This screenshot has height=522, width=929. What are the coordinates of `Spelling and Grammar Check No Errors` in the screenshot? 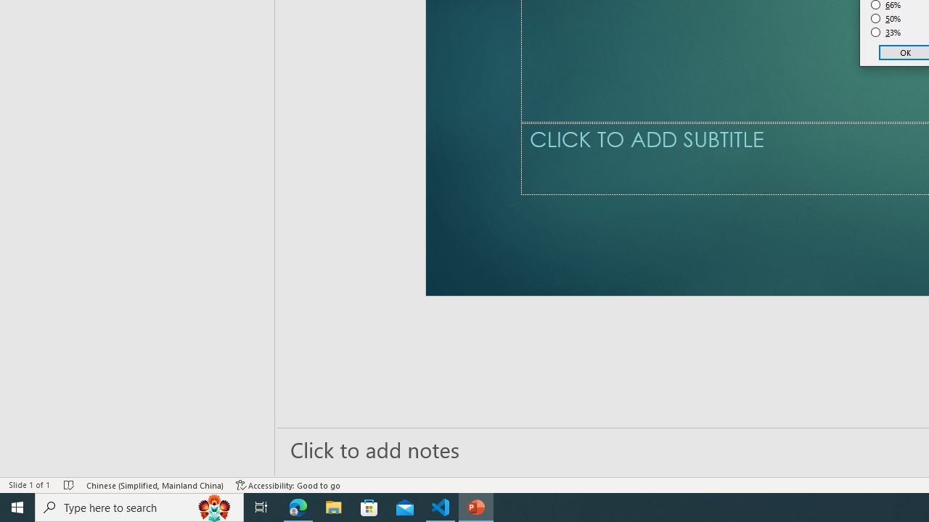 It's located at (157, 464).